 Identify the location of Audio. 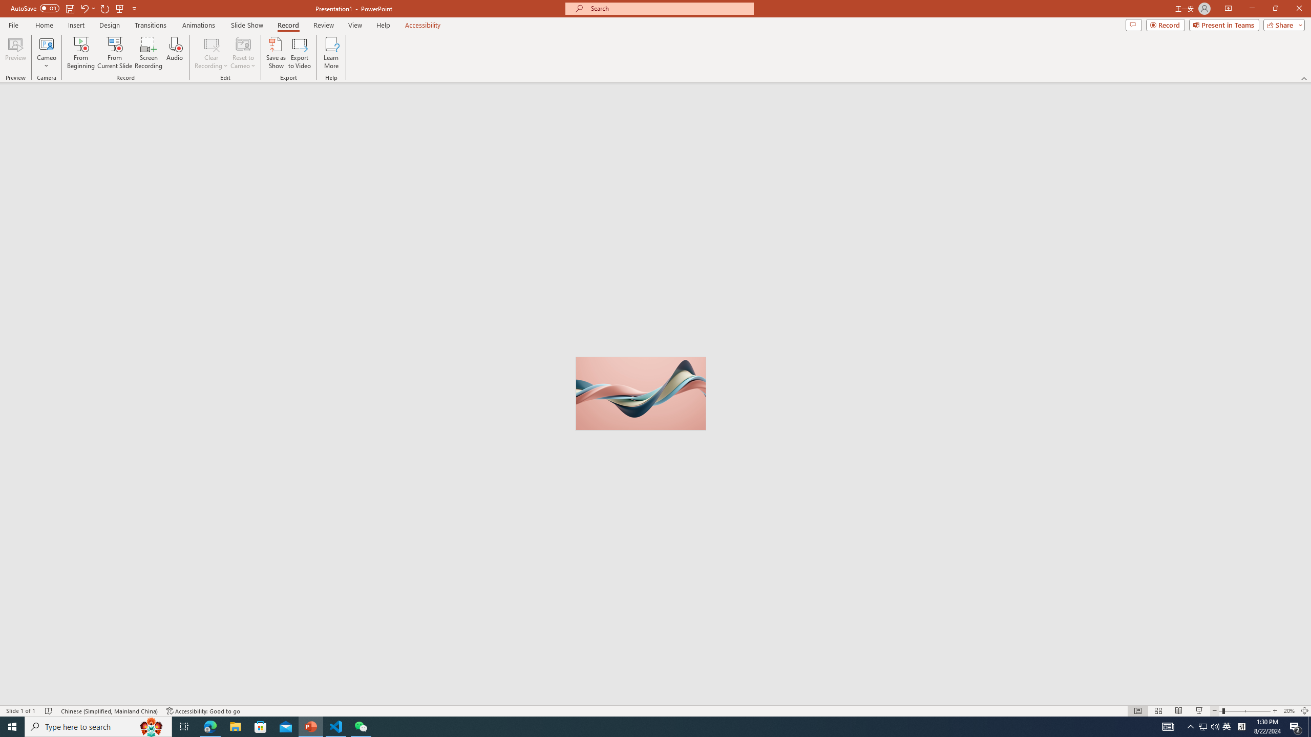
(174, 53).